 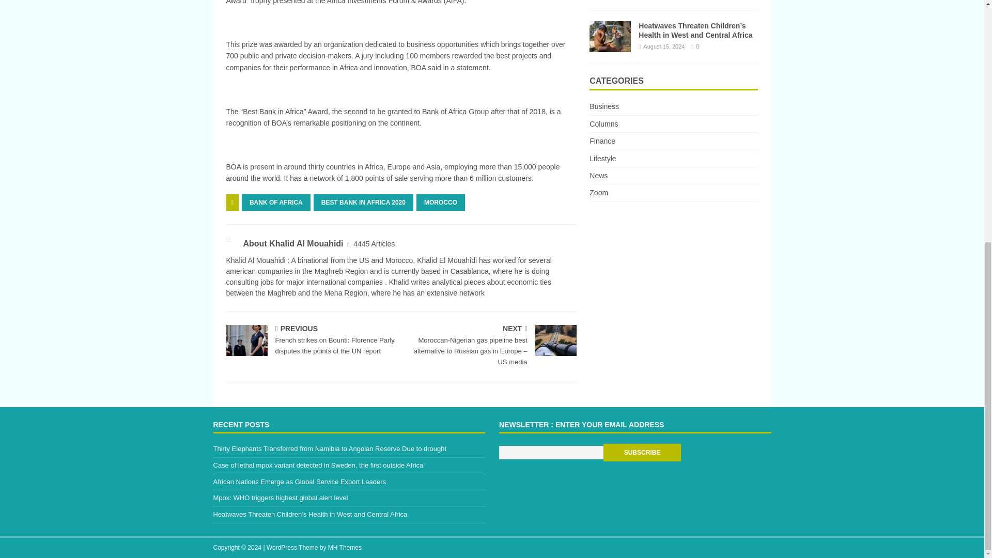 What do you see at coordinates (642, 453) in the screenshot?
I see `Subscribe` at bounding box center [642, 453].